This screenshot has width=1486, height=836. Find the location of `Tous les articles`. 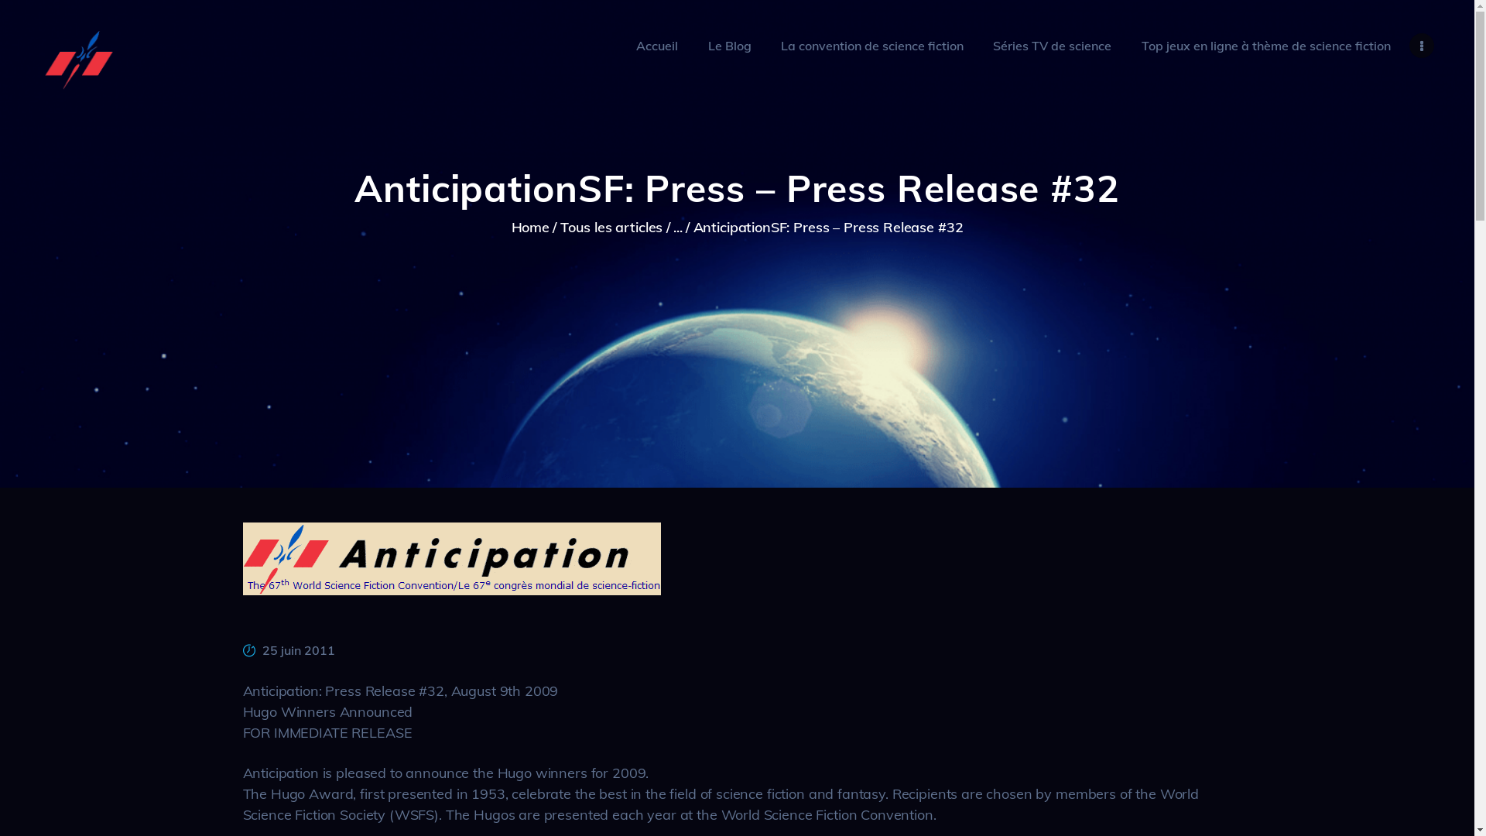

Tous les articles is located at coordinates (611, 228).